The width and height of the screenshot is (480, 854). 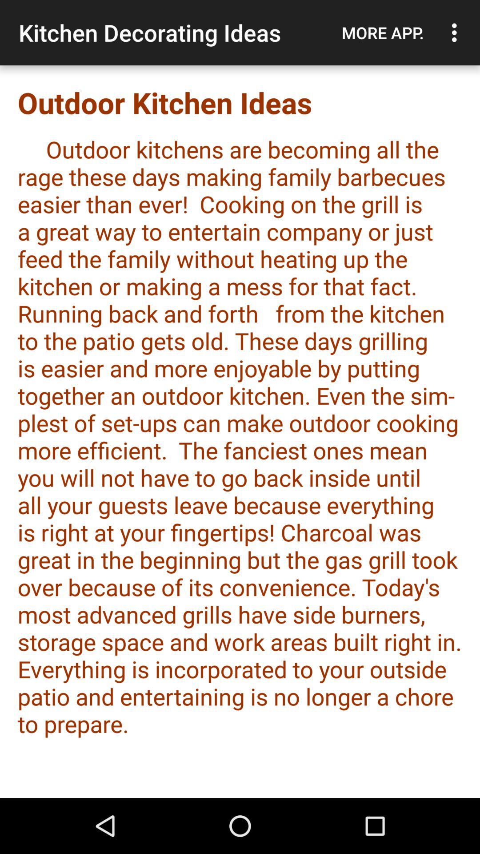 I want to click on turn off the item to the right of the more app., so click(x=457, y=32).